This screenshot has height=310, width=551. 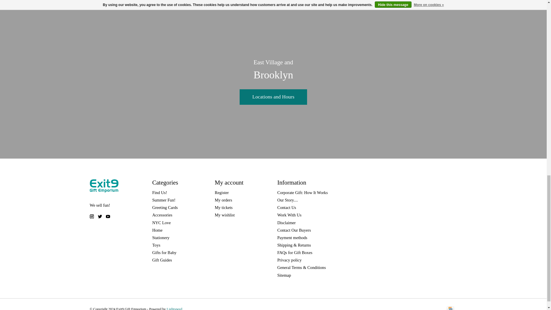 What do you see at coordinates (288, 200) in the screenshot?
I see `Our Story....` at bounding box center [288, 200].